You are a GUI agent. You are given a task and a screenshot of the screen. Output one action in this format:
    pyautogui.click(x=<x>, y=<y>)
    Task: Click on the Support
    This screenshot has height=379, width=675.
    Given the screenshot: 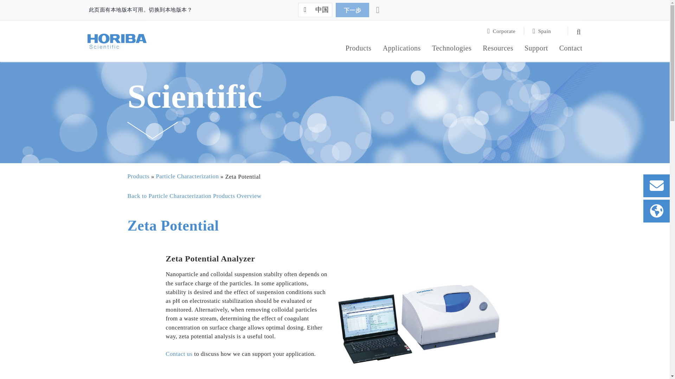 What is the action you would take?
    pyautogui.click(x=536, y=49)
    